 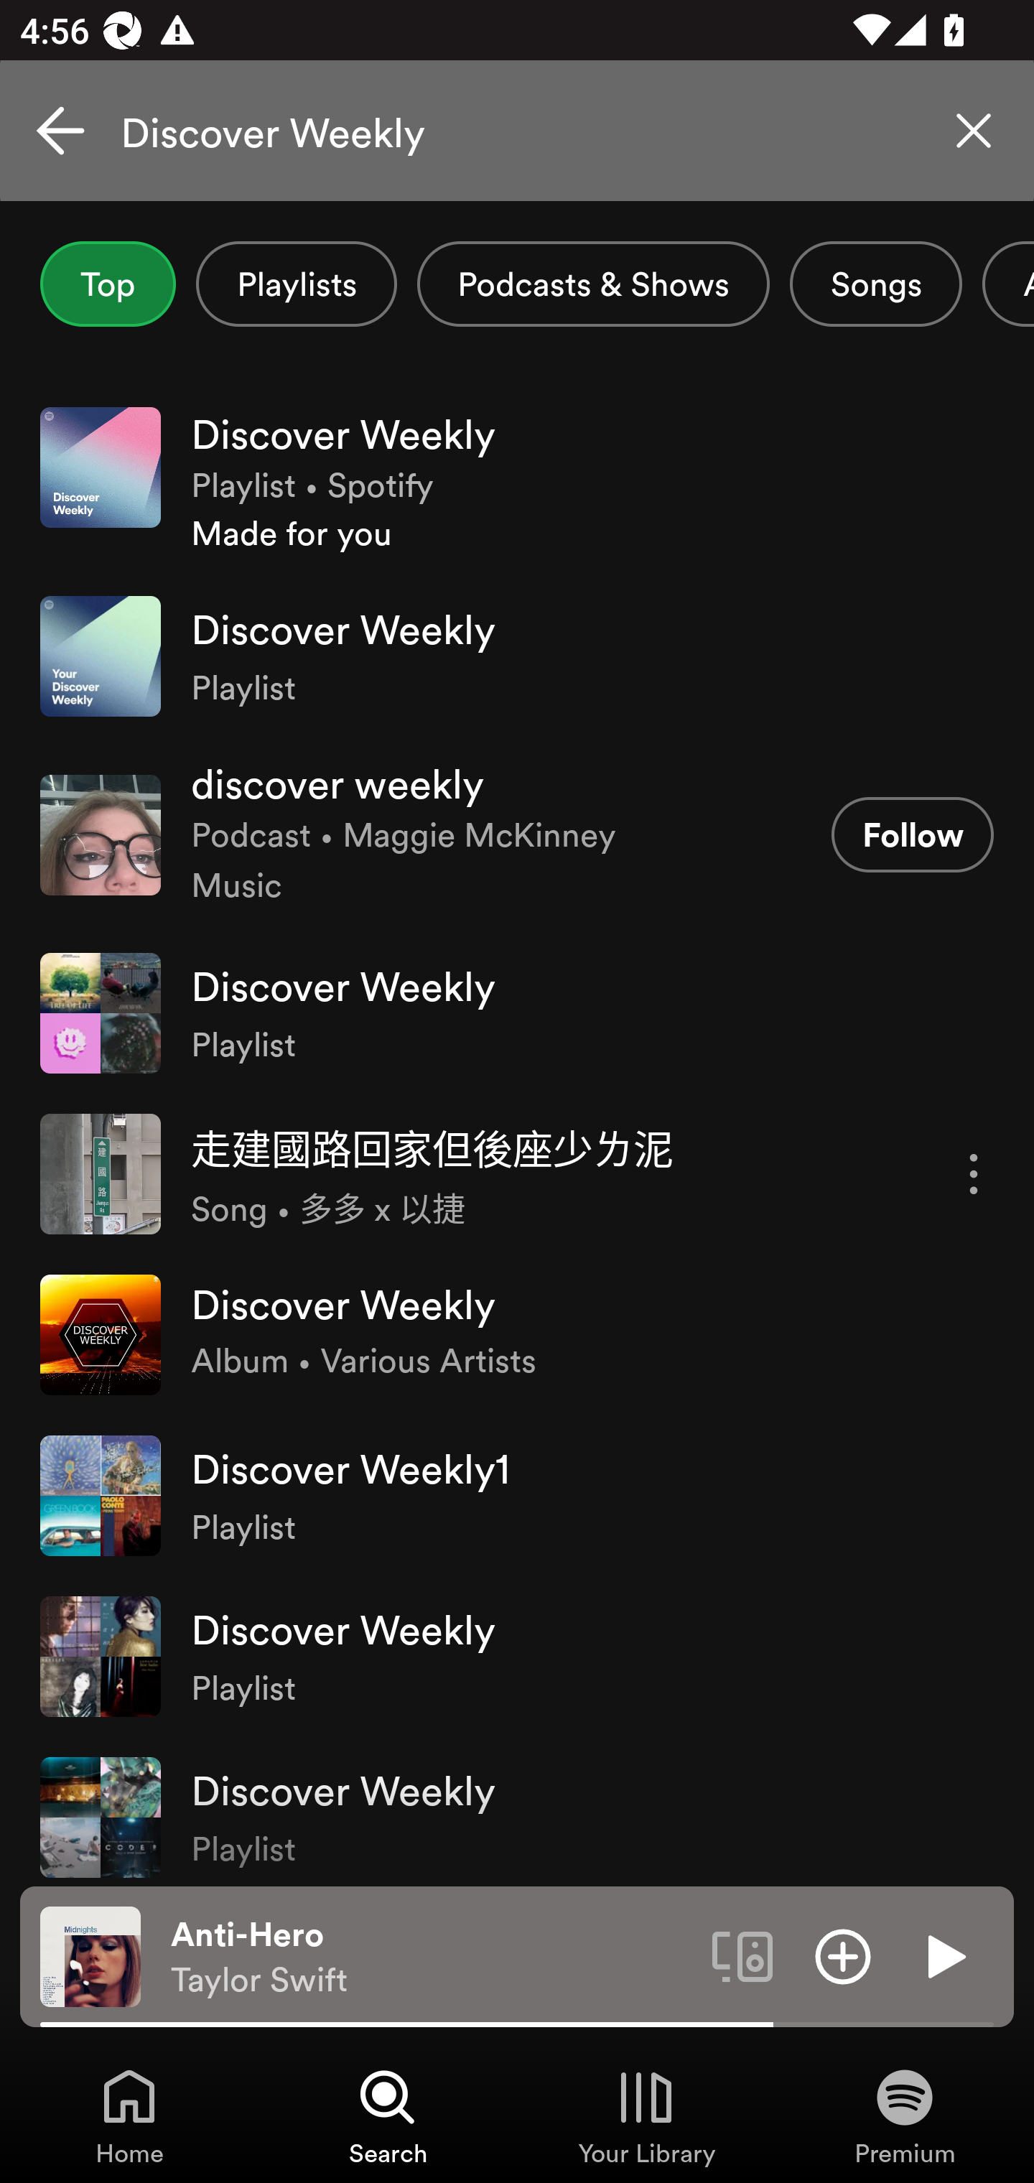 I want to click on Your Library, Tab 3 of 4 Your Library Your Library, so click(x=646, y=2115).